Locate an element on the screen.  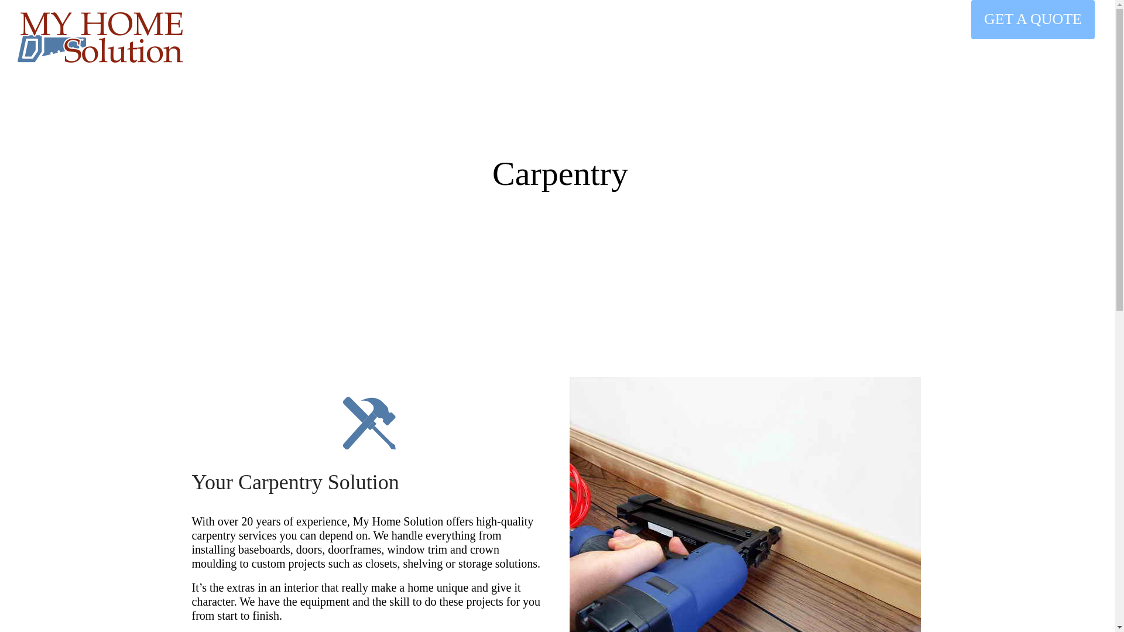
carpentryicon is located at coordinates (368, 423).